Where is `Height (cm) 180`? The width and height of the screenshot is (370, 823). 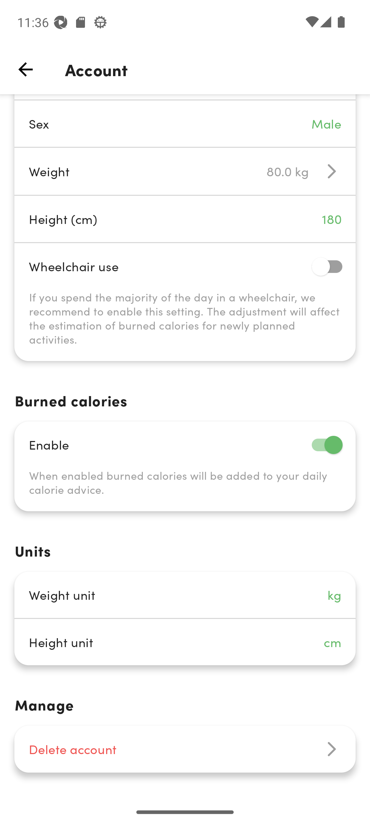
Height (cm) 180 is located at coordinates (185, 219).